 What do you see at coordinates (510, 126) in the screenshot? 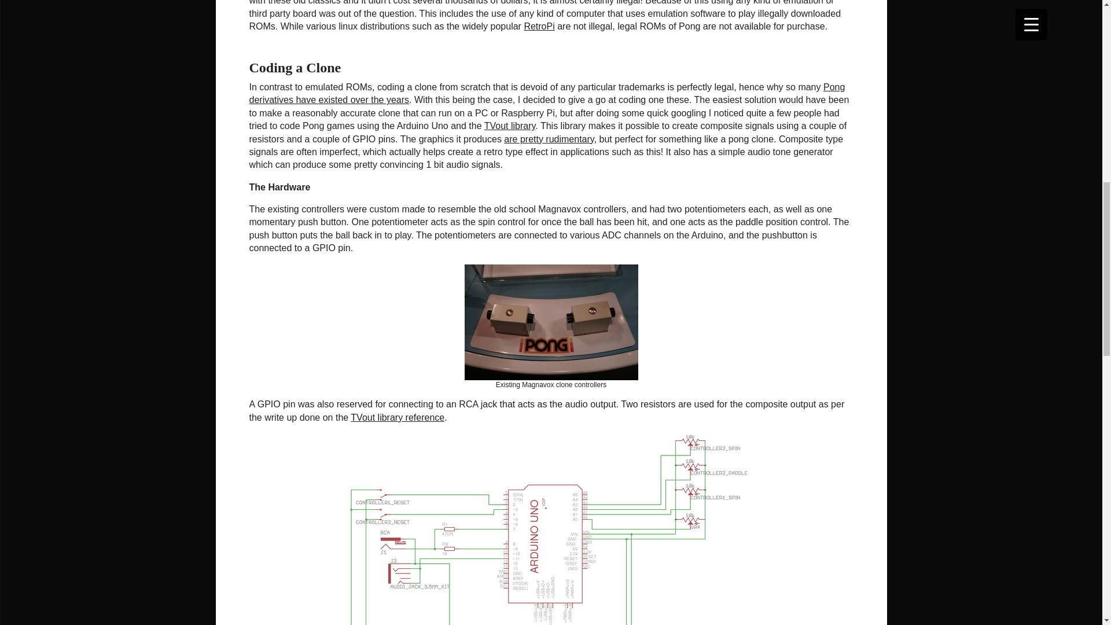
I see `TVout library` at bounding box center [510, 126].